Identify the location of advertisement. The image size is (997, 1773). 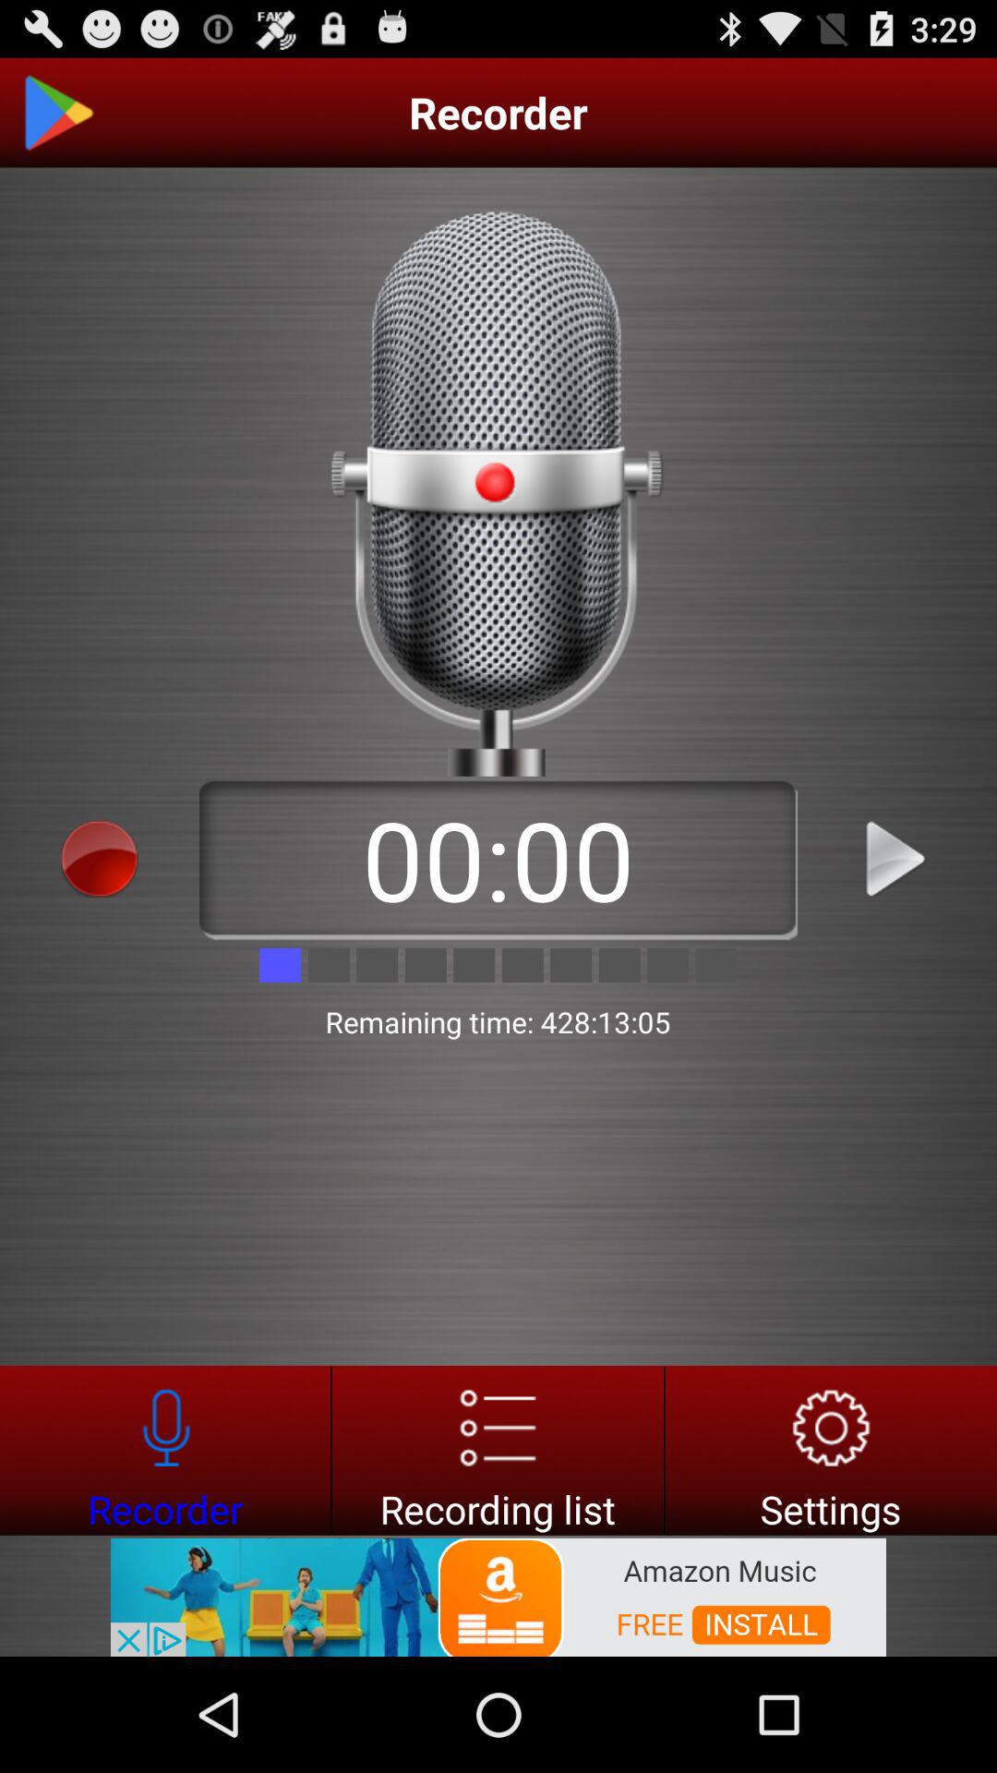
(498, 1596).